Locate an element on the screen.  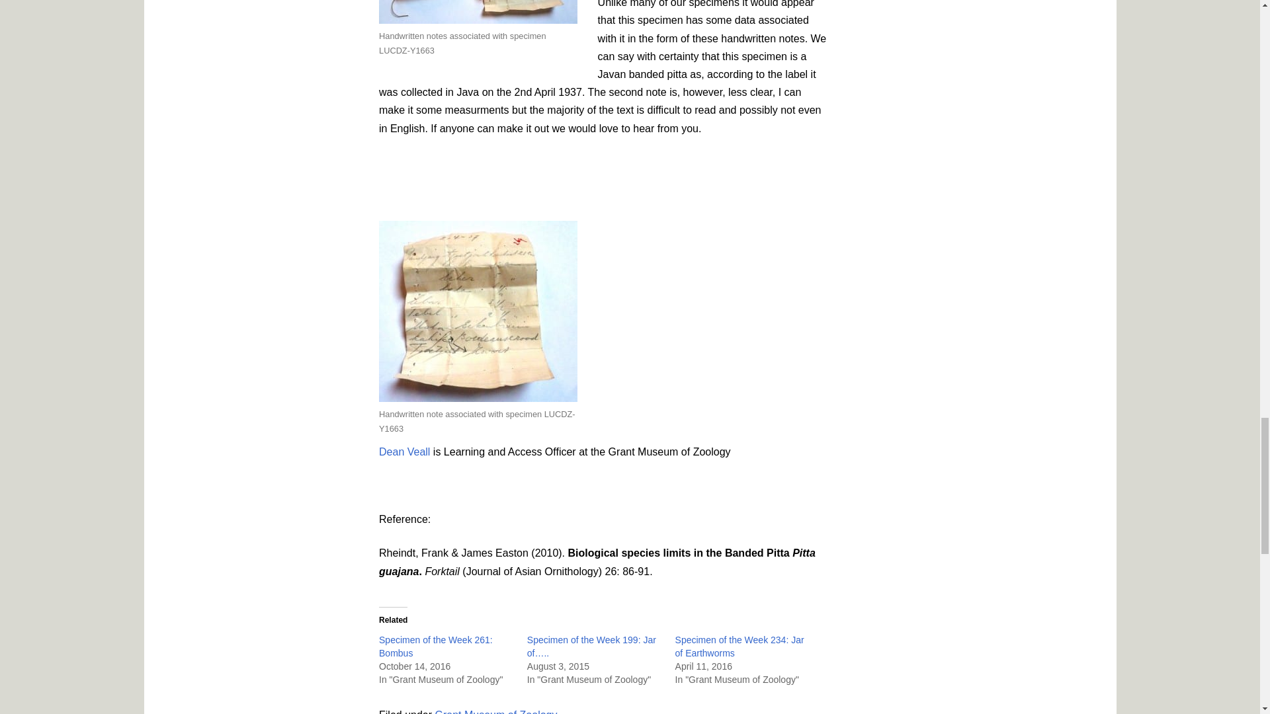
Specimen of the Week 261: Bombus is located at coordinates (435, 647).